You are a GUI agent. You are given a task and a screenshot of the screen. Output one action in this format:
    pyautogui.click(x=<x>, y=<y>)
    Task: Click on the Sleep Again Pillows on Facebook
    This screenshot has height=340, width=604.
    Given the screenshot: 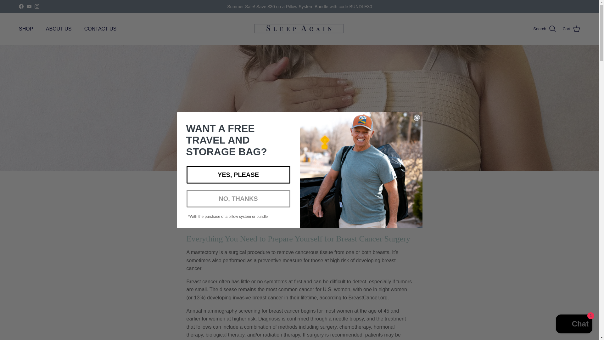 What is the action you would take?
    pyautogui.click(x=21, y=6)
    